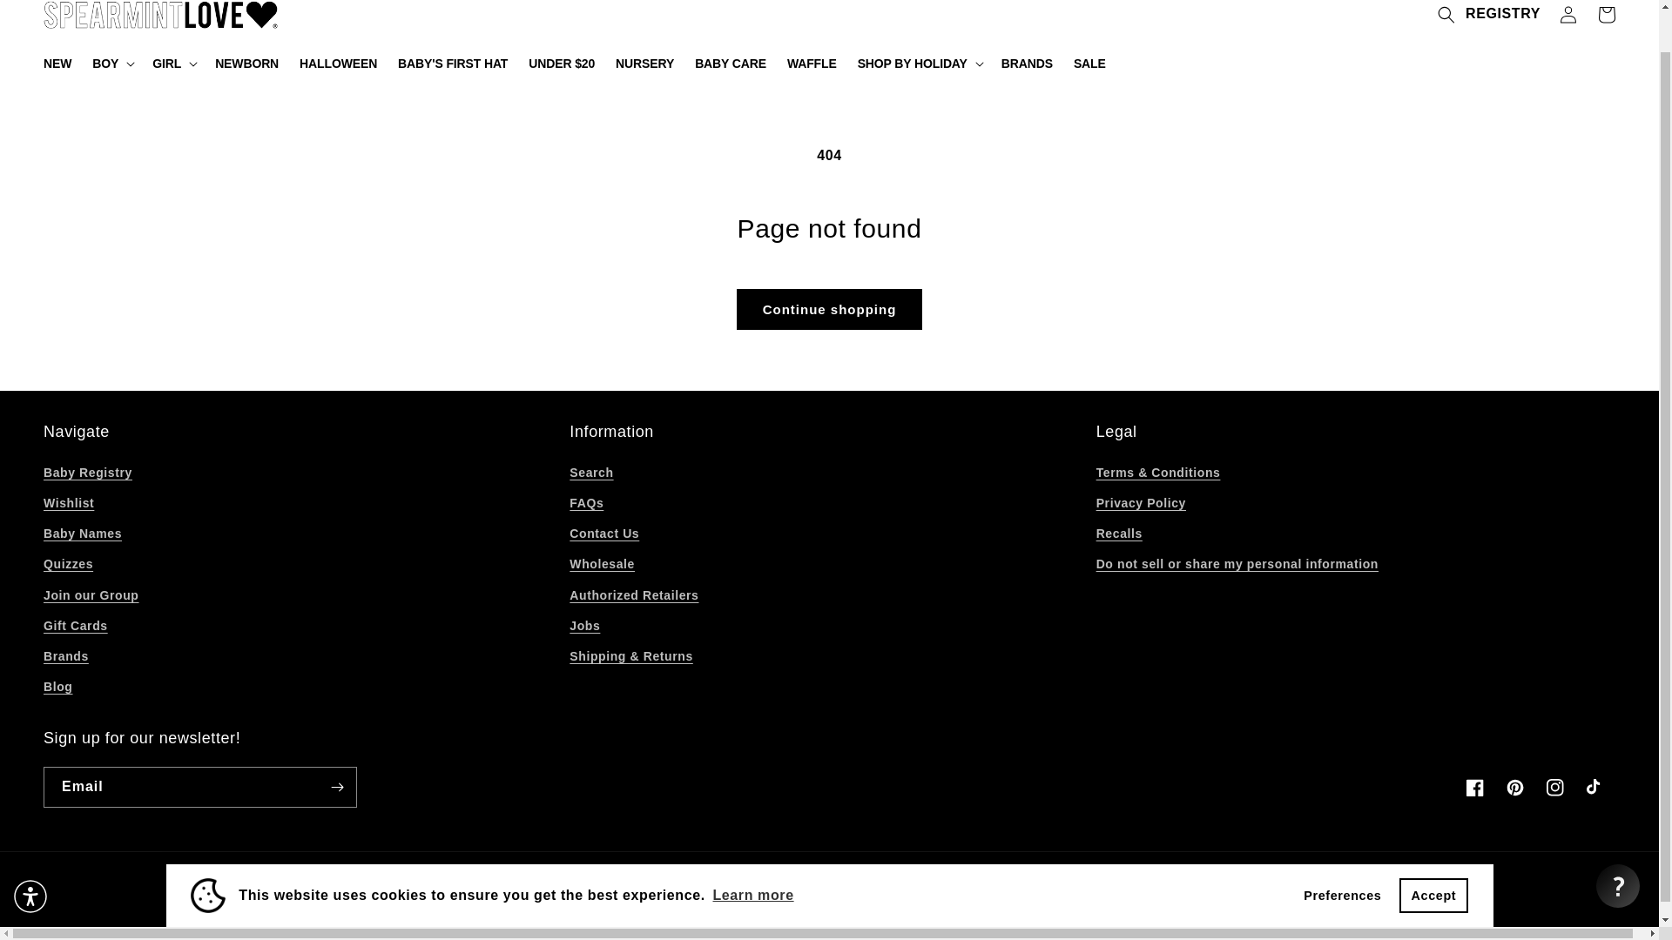 The height and width of the screenshot is (940, 1672). I want to click on Preferences, so click(1343, 853).